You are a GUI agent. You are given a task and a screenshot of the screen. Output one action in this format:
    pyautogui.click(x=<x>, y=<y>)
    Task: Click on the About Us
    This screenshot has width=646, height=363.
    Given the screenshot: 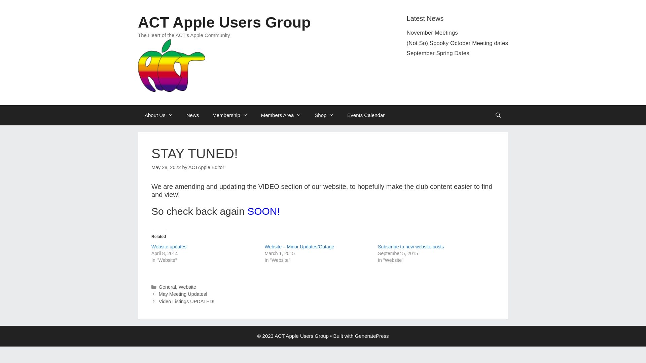 What is the action you would take?
    pyautogui.click(x=159, y=115)
    